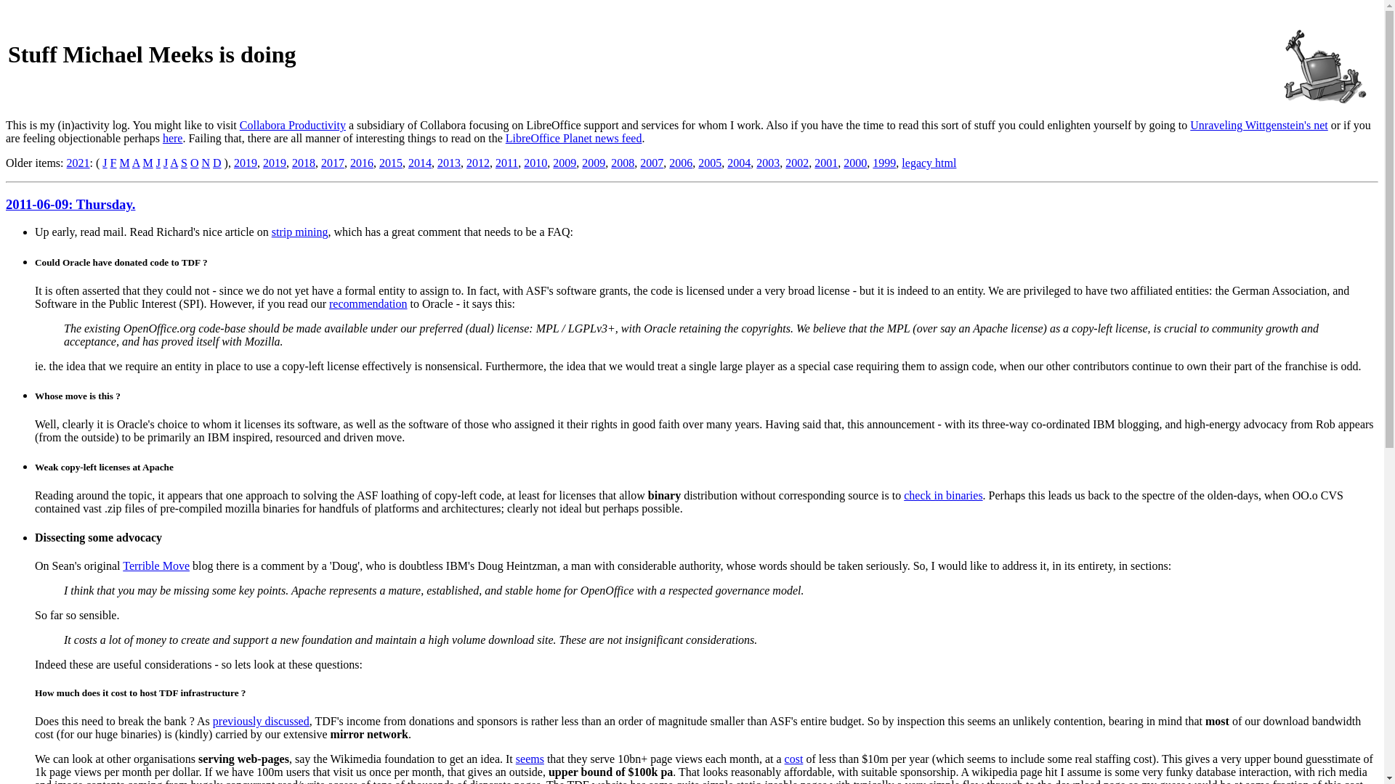 This screenshot has height=784, width=1395. Describe the element at coordinates (767, 163) in the screenshot. I see `2003` at that location.